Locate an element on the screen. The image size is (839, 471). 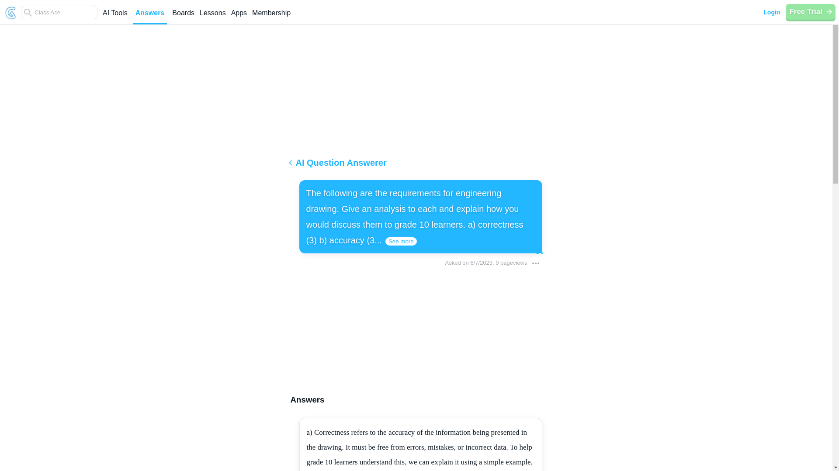
Lessons is located at coordinates (212, 17).